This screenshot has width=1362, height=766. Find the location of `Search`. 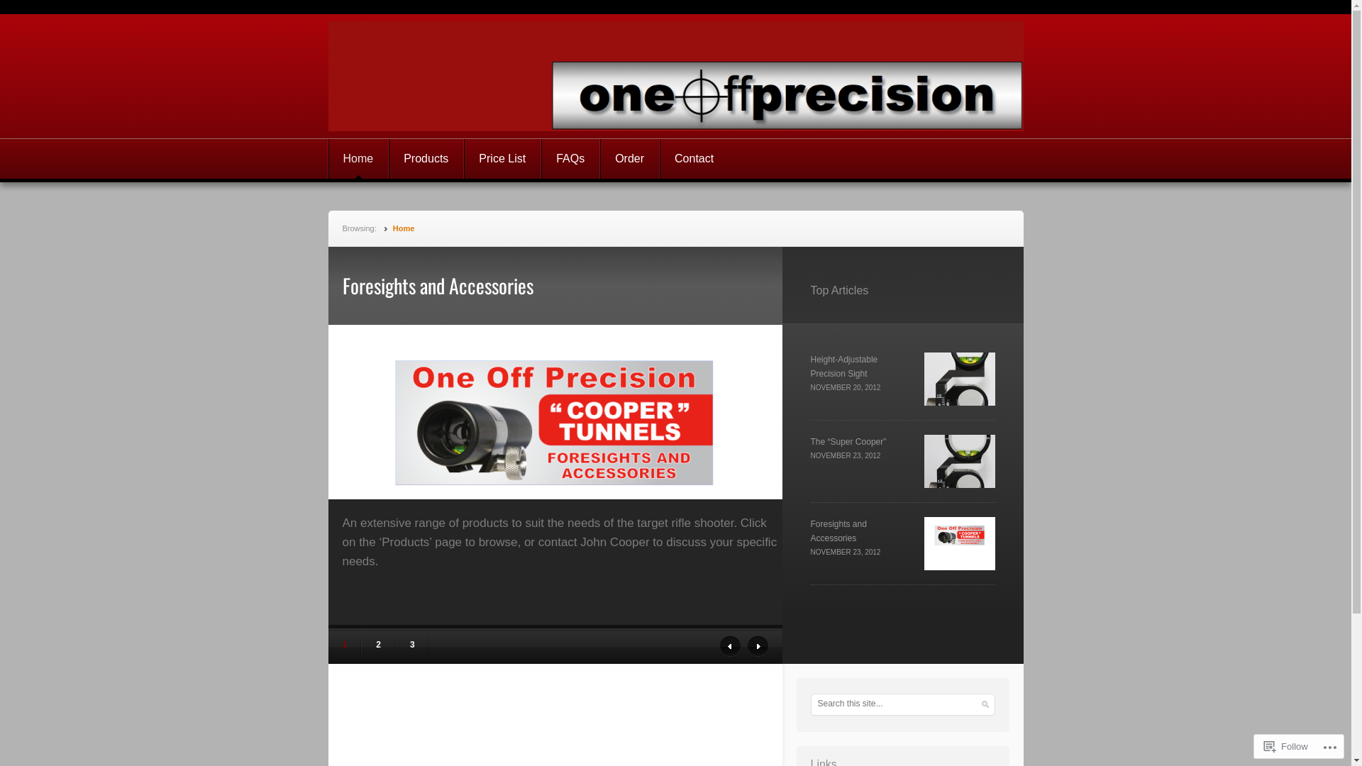

Search is located at coordinates (18, 9).